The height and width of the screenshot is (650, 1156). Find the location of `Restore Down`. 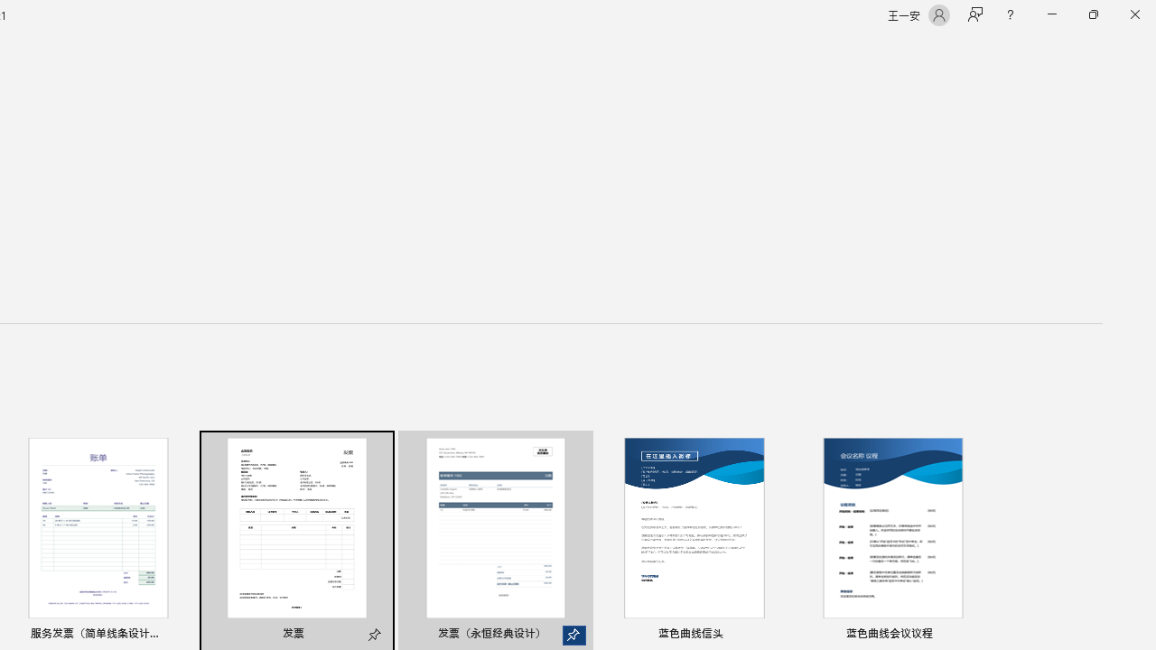

Restore Down is located at coordinates (1093, 14).